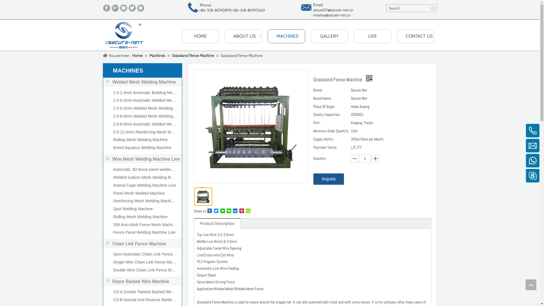  Describe the element at coordinates (145, 170) in the screenshot. I see `Automatic 3D fence panel welding machine` at that location.